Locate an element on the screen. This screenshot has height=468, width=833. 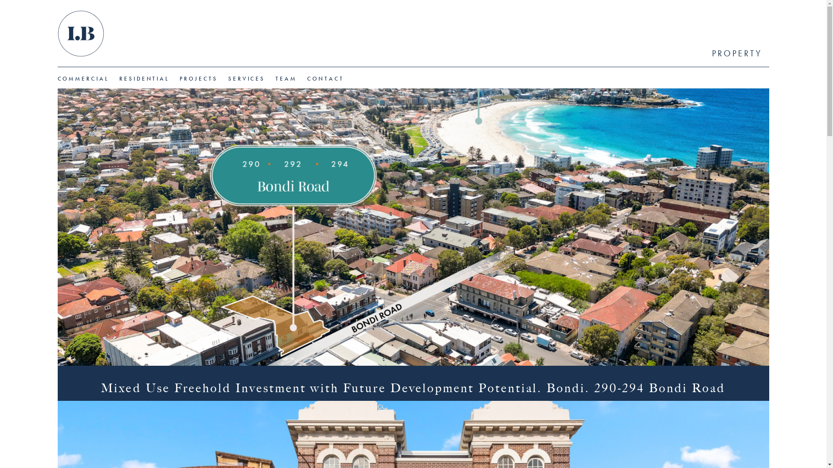
IB Property is located at coordinates (81, 35).